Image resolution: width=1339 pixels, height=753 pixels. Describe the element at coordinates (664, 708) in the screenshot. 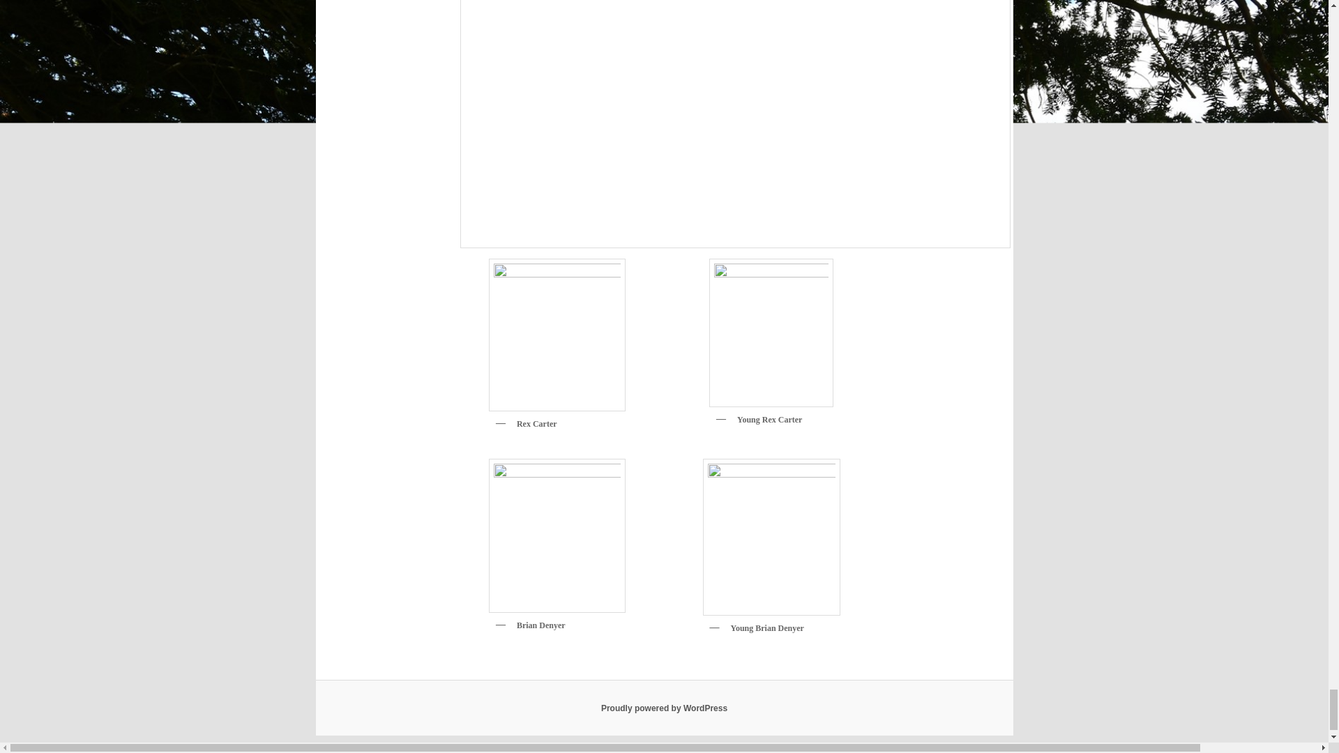

I see `Semantic Personal Publishing Platform` at that location.